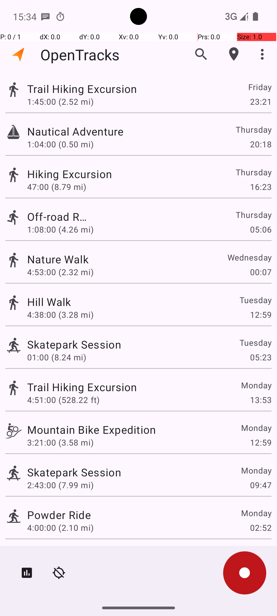 The image size is (277, 616). Describe the element at coordinates (61, 229) in the screenshot. I see `1:08:00 (4.26 mi)` at that location.